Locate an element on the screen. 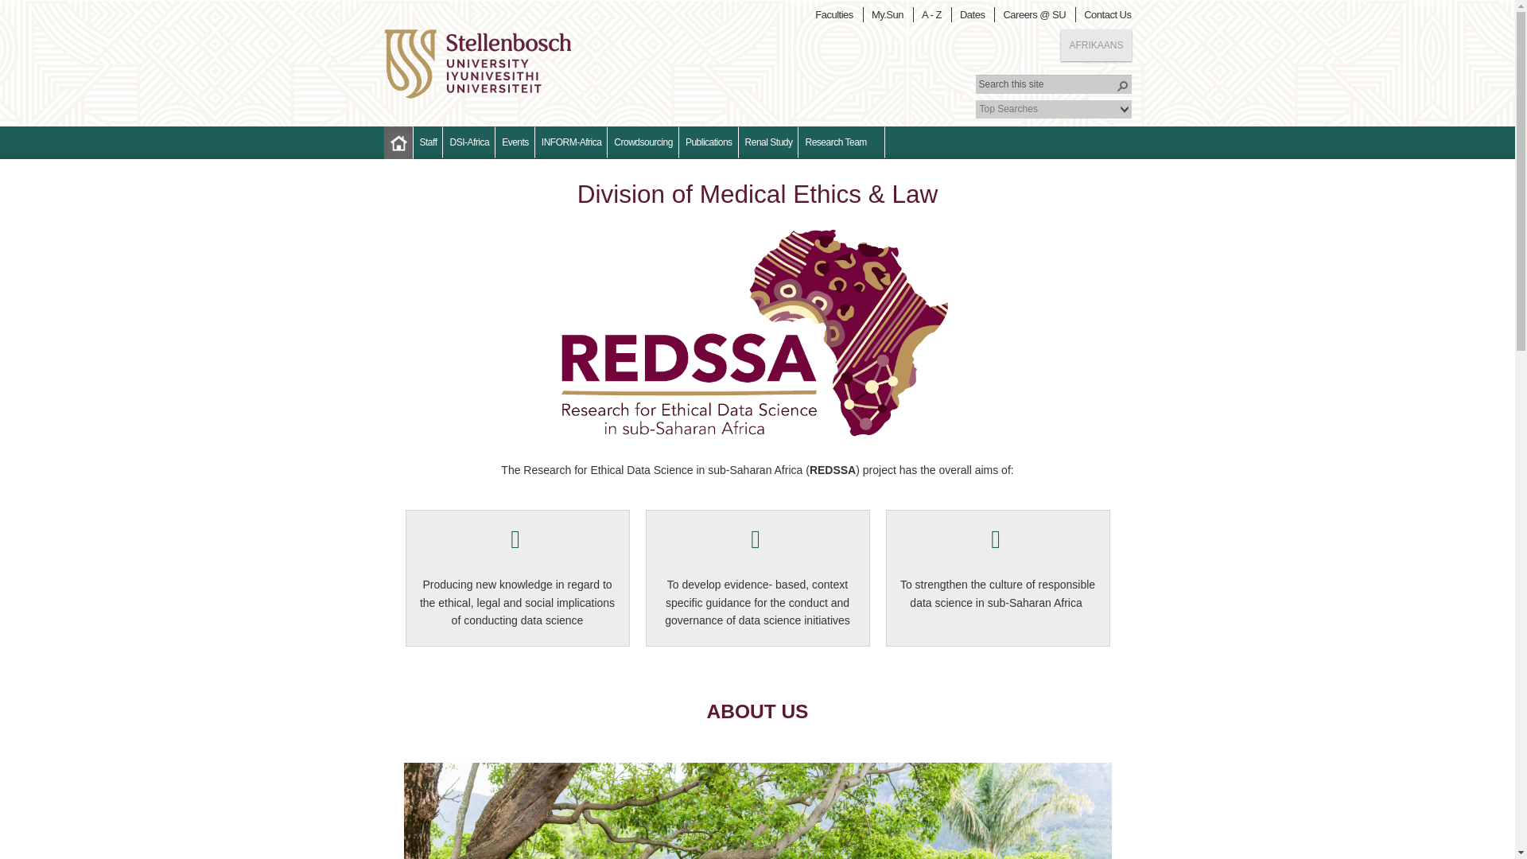  A - Z is located at coordinates (934, 14).